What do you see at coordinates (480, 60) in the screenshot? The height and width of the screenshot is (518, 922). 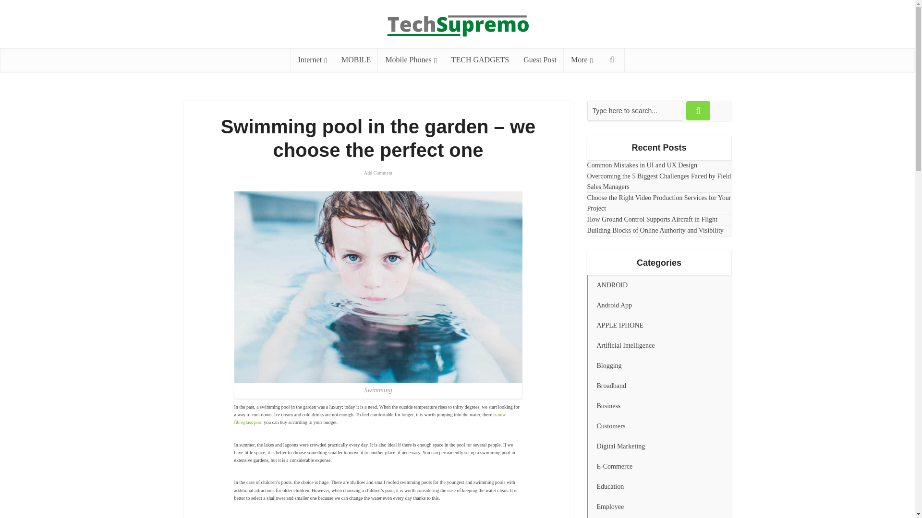 I see `TECH GADGETS` at bounding box center [480, 60].